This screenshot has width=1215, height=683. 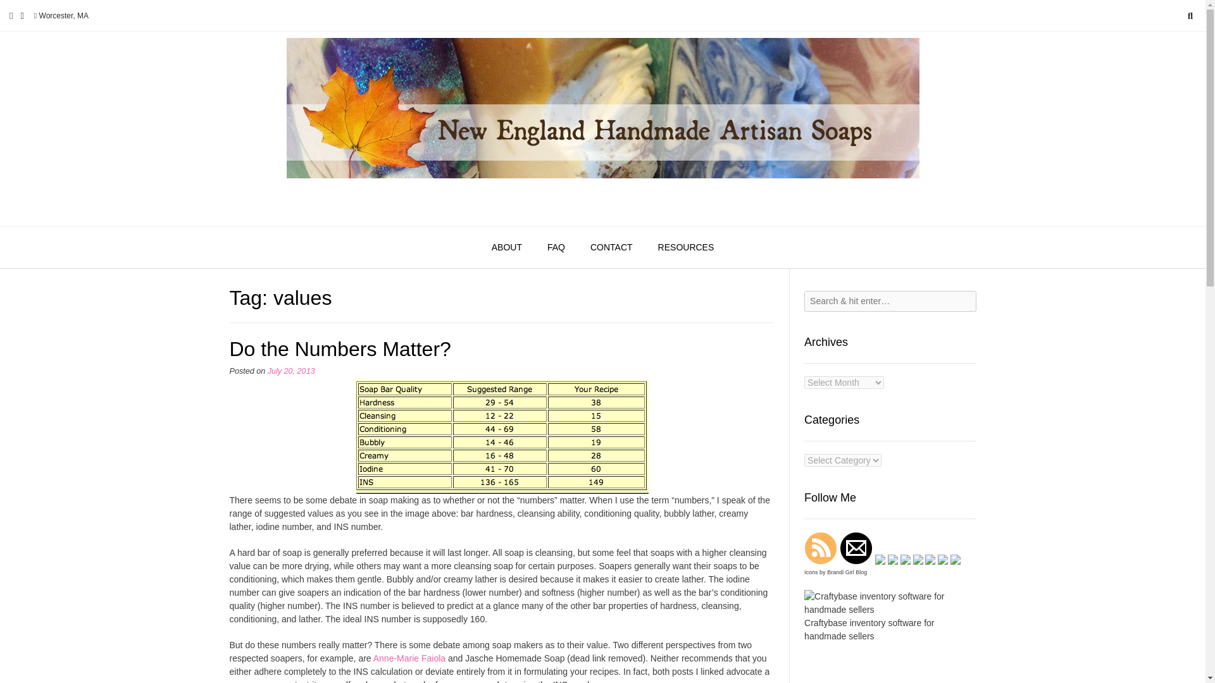 What do you see at coordinates (11, 15) in the screenshot?
I see `Send Us an Email` at bounding box center [11, 15].